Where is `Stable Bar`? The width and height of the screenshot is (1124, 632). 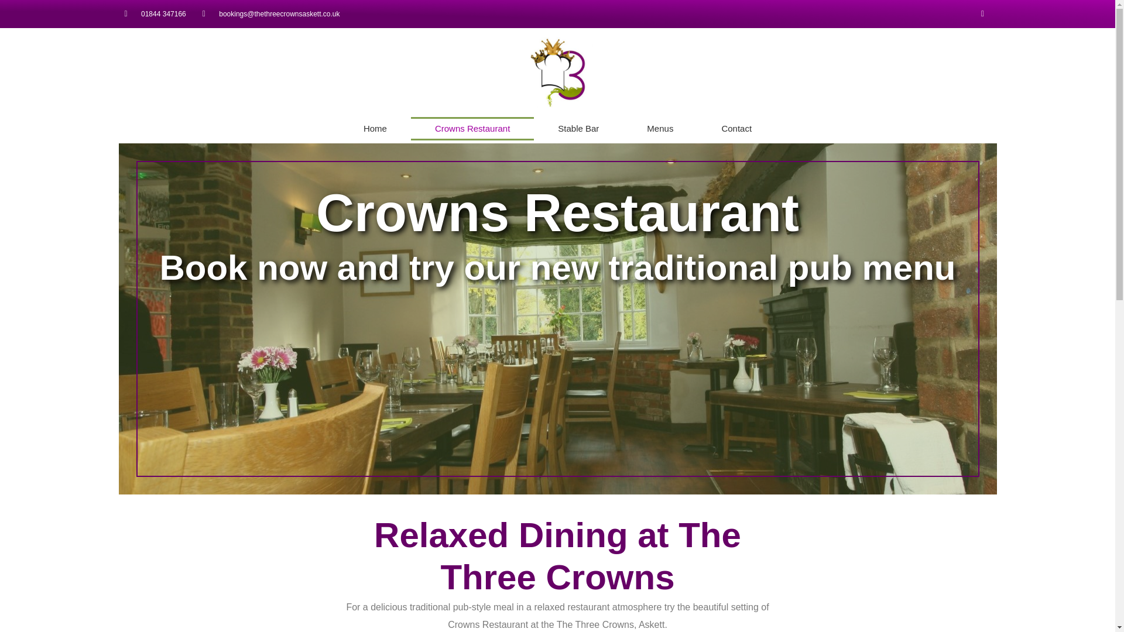 Stable Bar is located at coordinates (578, 128).